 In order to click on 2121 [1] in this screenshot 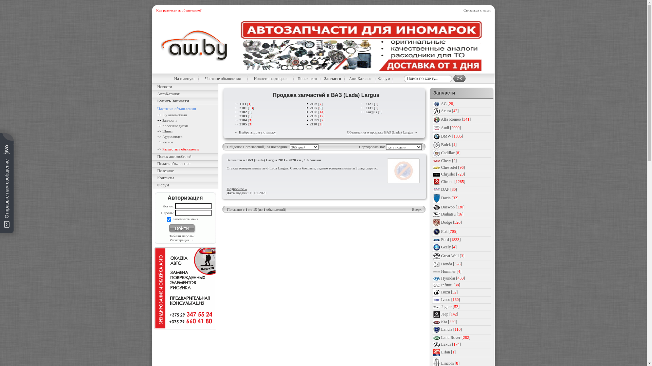, I will do `click(369, 104)`.